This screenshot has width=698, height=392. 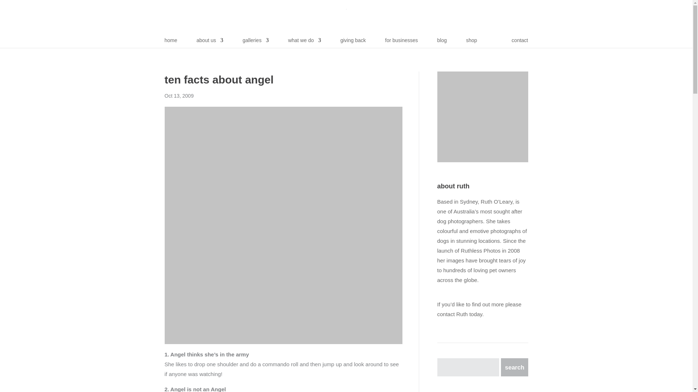 I want to click on giving back, so click(x=353, y=42).